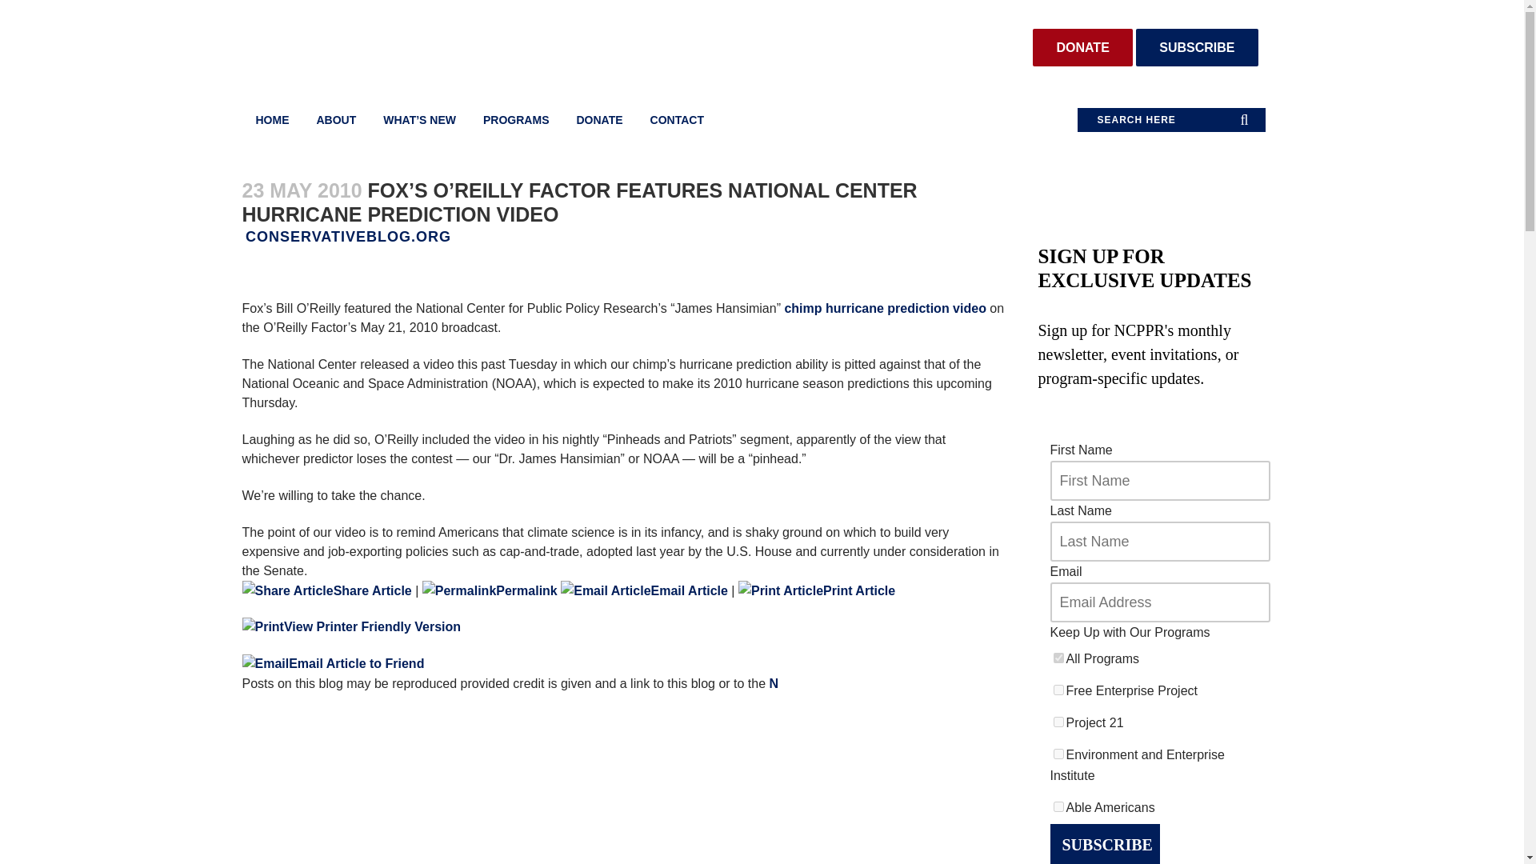  Describe the element at coordinates (817, 590) in the screenshot. I see `Print Article` at that location.